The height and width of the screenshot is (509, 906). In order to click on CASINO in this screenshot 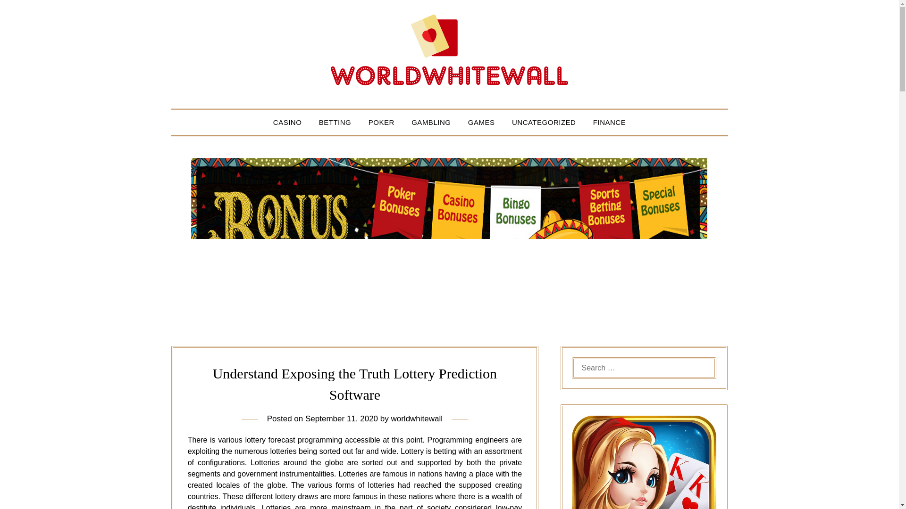, I will do `click(287, 123)`.